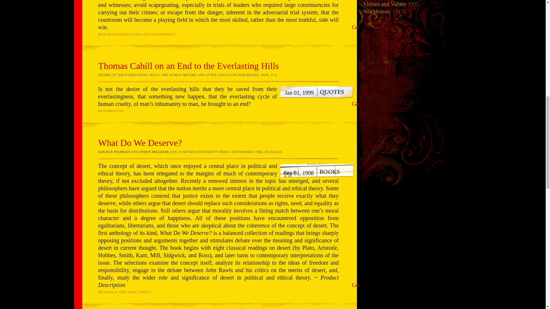  I want to click on AGENCY AND WILL, so click(119, 292).